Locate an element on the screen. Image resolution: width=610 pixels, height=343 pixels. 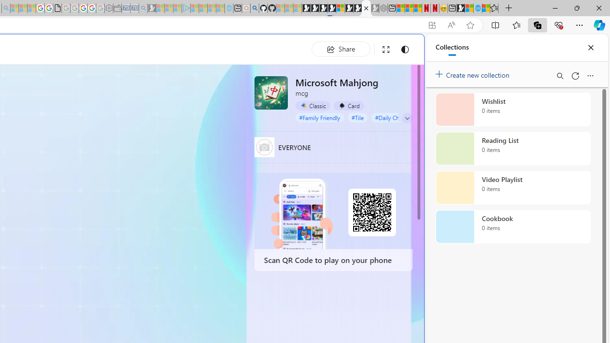
Search or enter web address is located at coordinates (164, 91).